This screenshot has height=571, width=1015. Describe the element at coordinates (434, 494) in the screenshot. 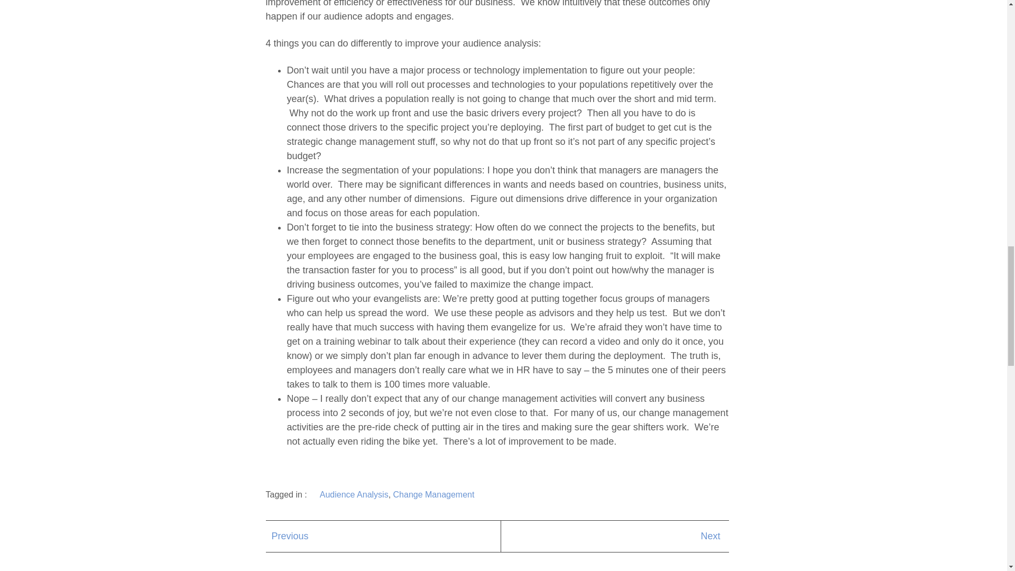

I see `Change Management` at that location.